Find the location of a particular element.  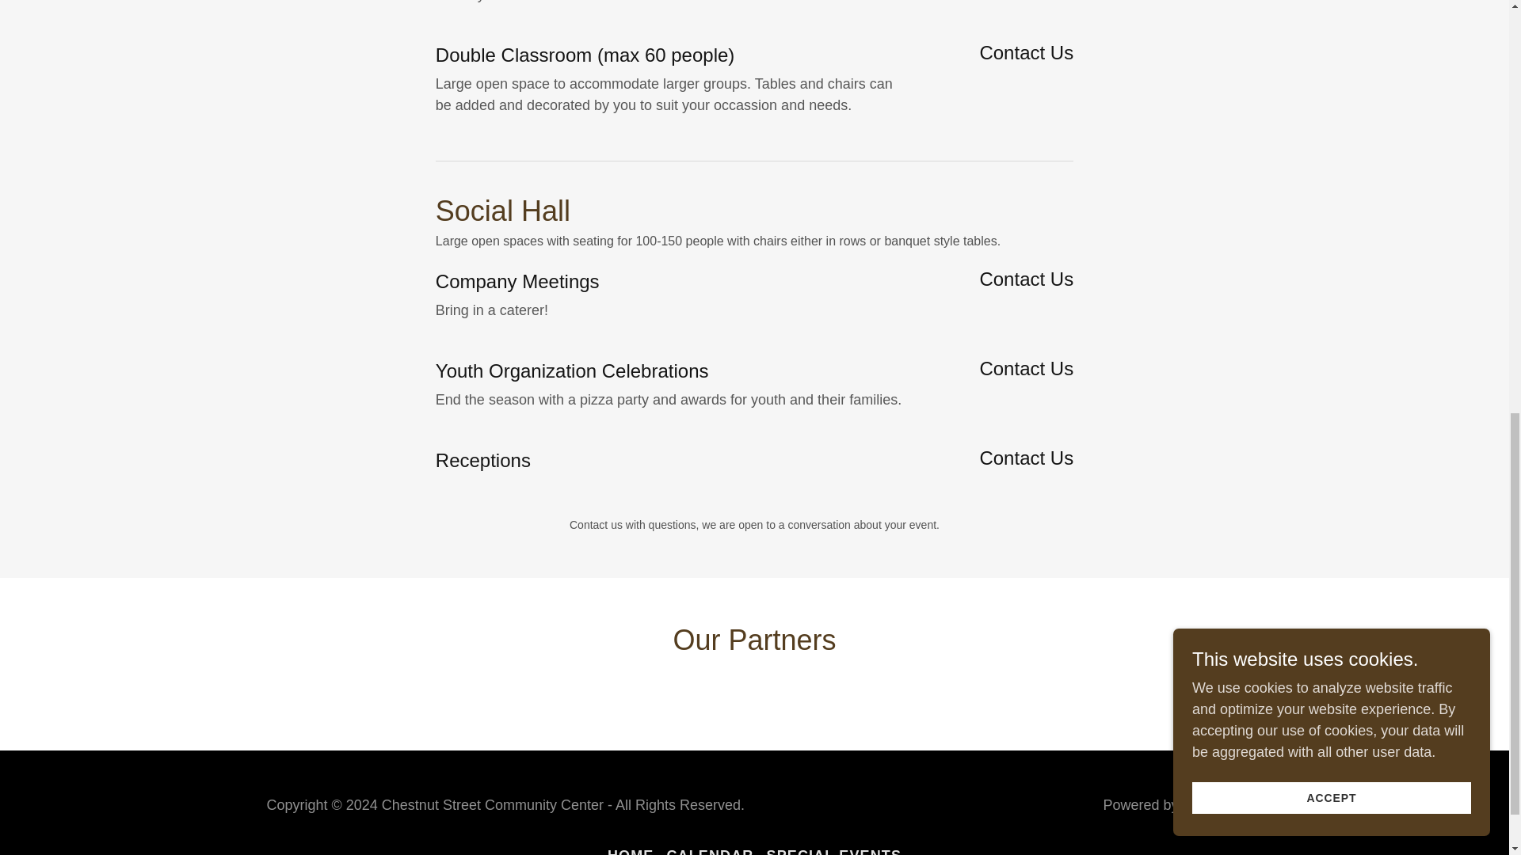

HOME is located at coordinates (631, 848).